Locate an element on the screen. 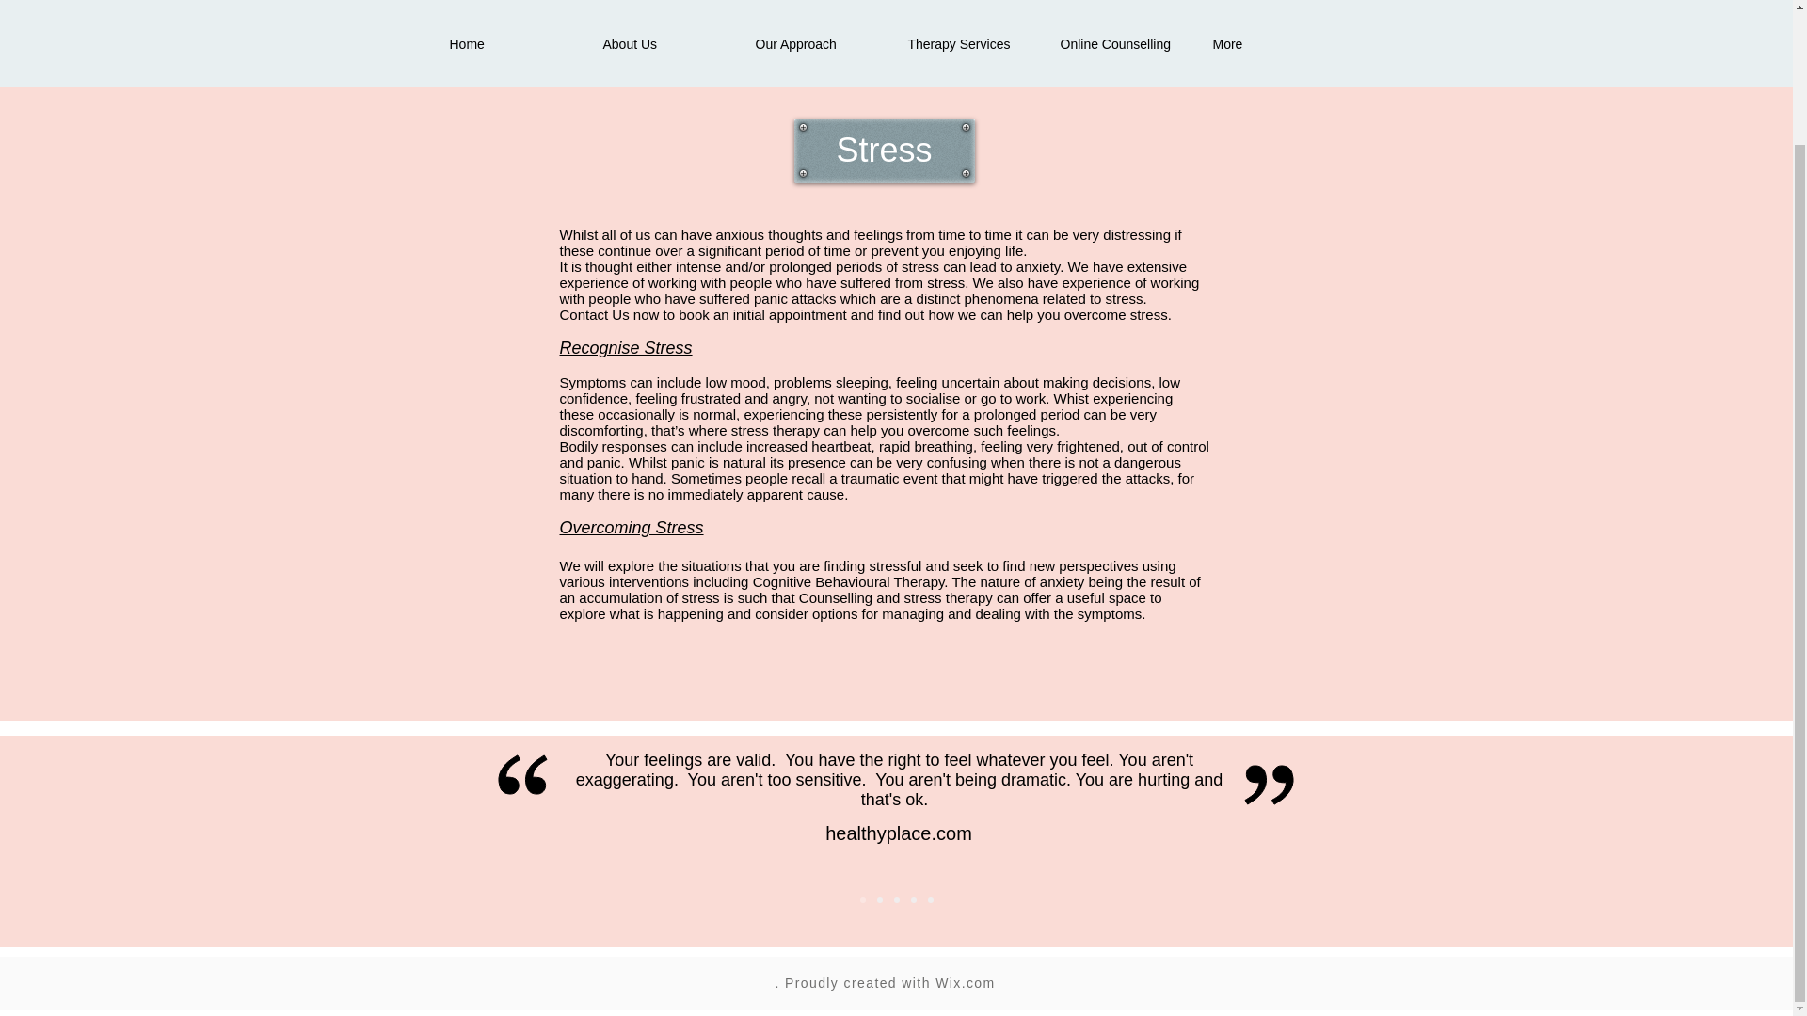 The height and width of the screenshot is (1016, 1807). Wix.com is located at coordinates (966, 982).